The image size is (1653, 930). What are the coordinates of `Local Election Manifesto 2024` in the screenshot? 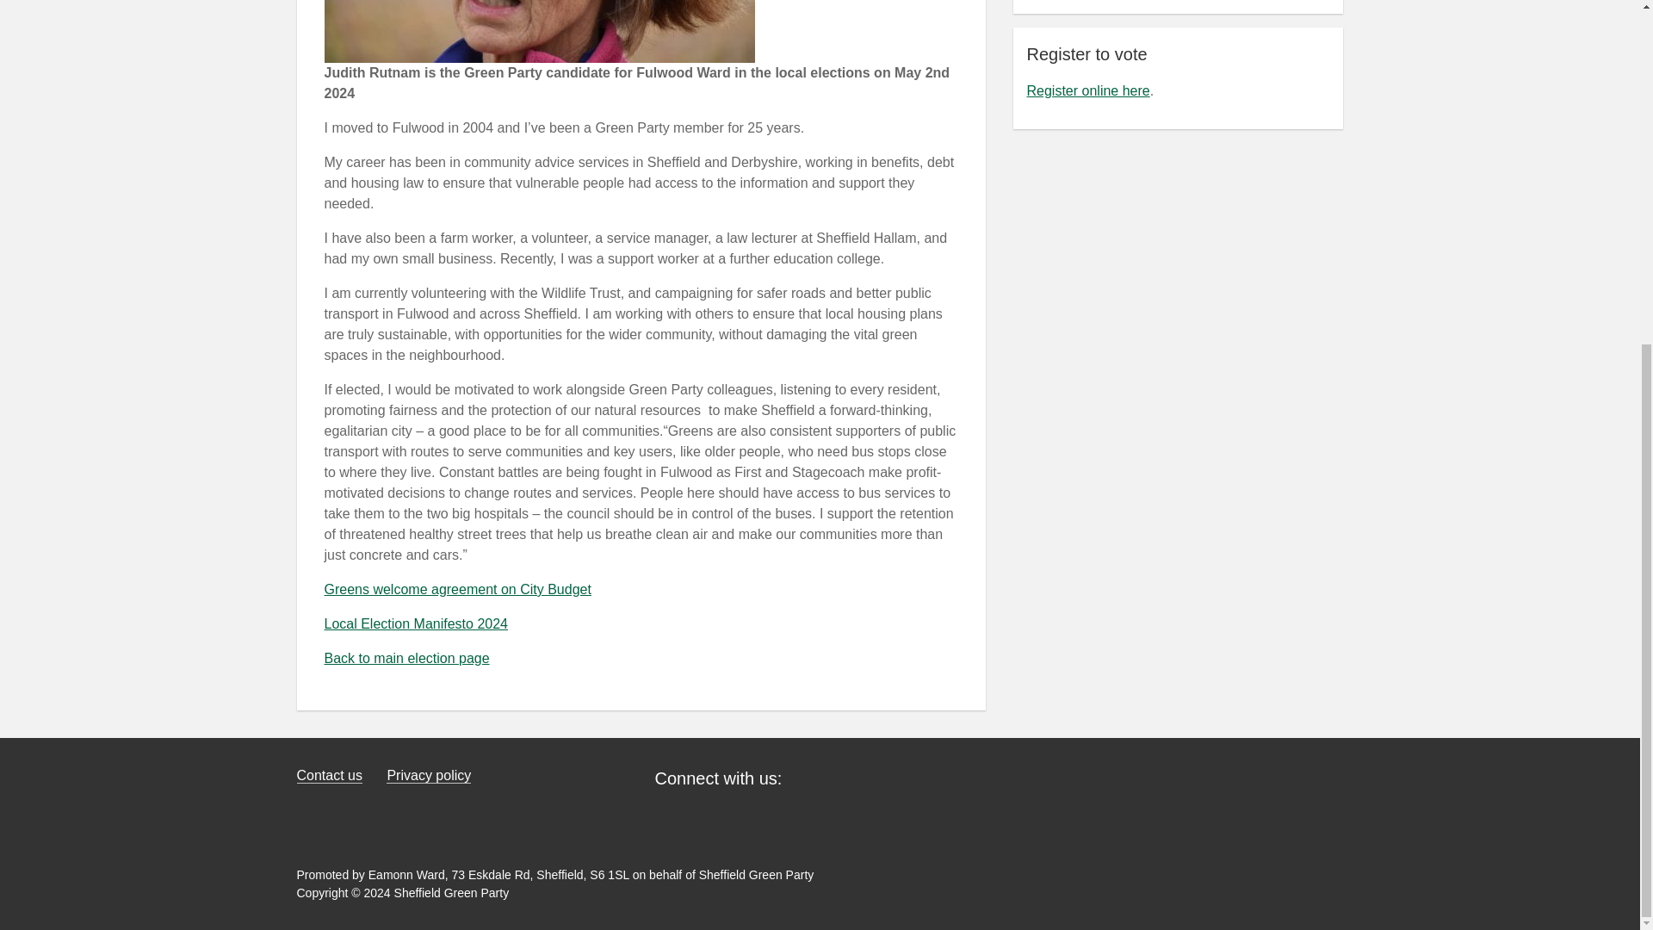 It's located at (415, 623).